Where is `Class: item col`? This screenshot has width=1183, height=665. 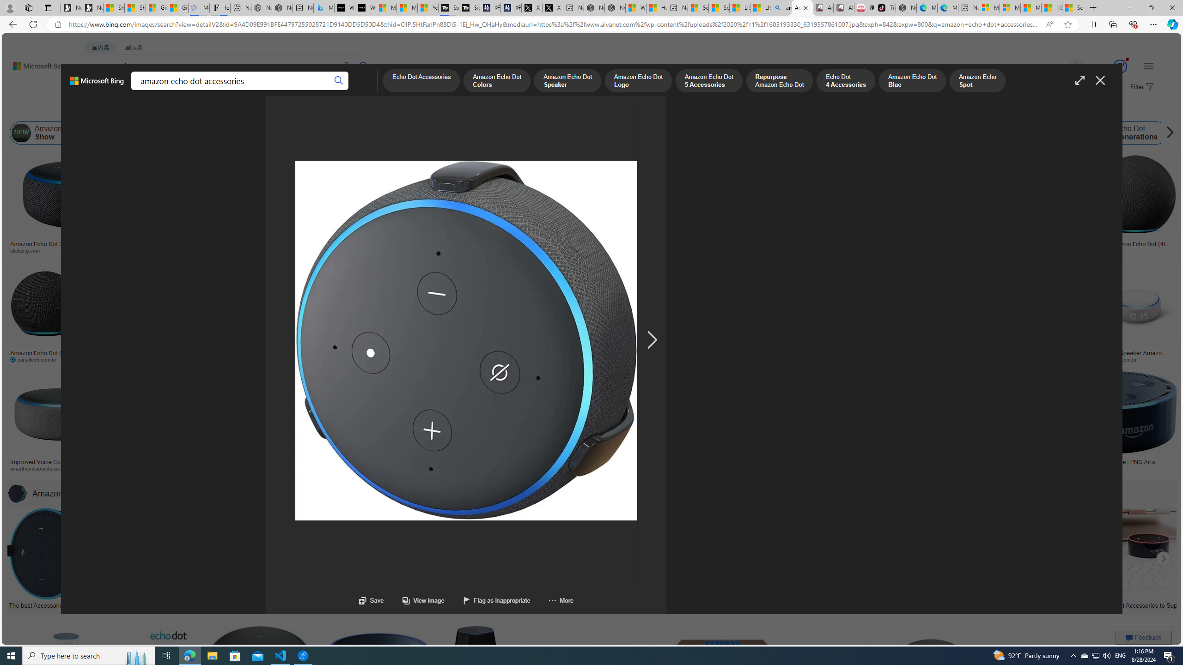 Class: item col is located at coordinates (1212, 133).